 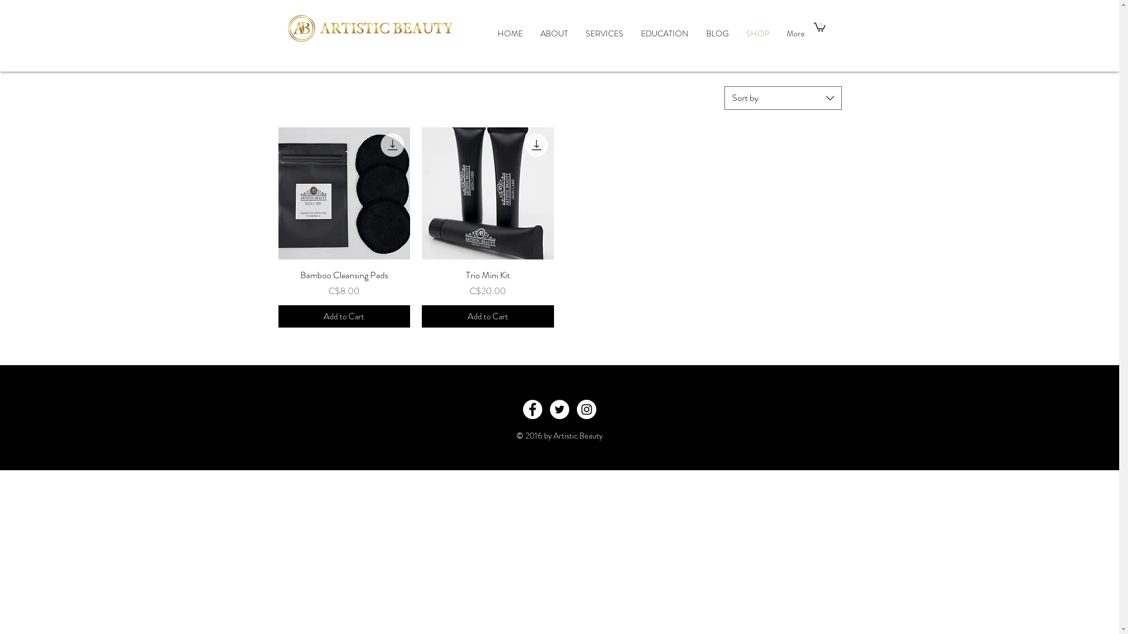 I want to click on Add to Cart, so click(x=344, y=317).